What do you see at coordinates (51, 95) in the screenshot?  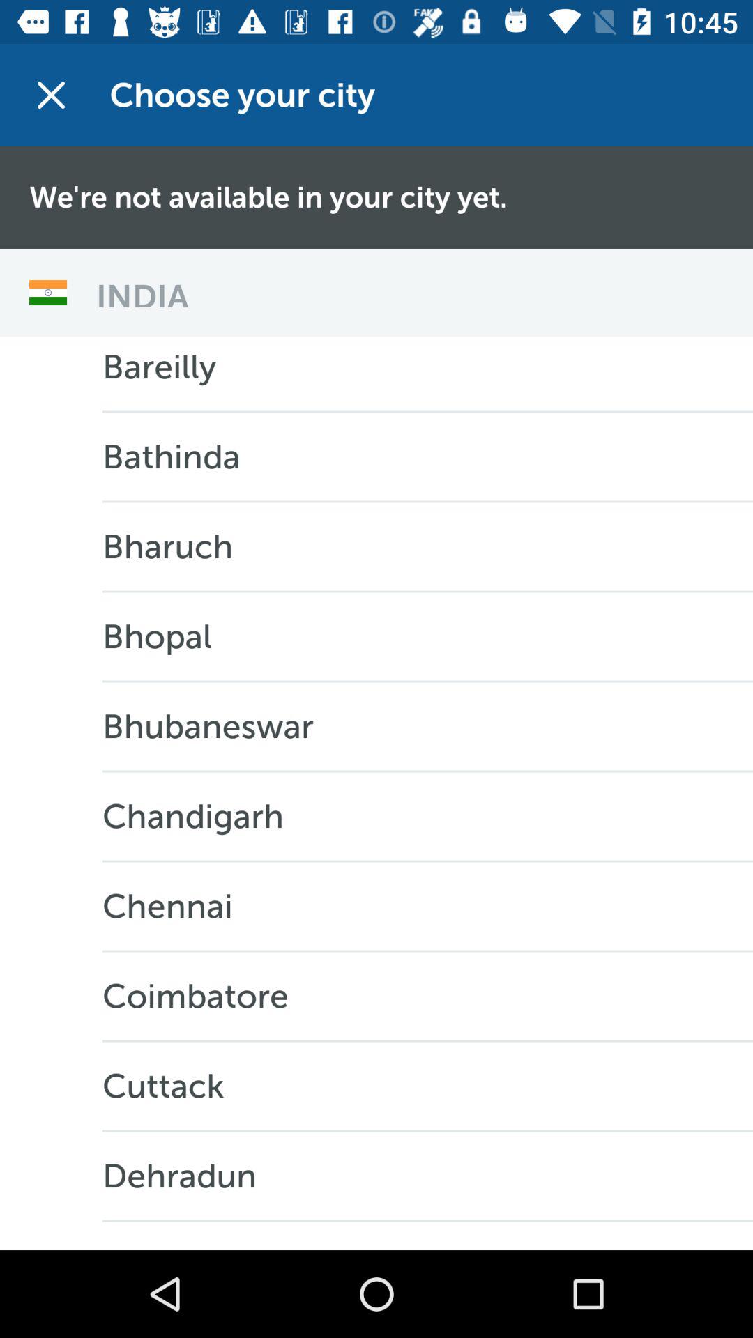 I see `press app to the left of the choose your city item` at bounding box center [51, 95].